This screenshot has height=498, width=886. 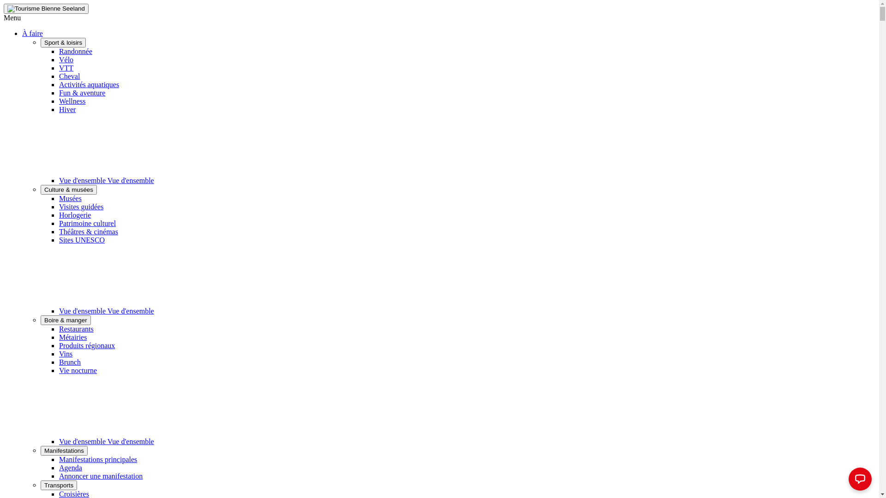 What do you see at coordinates (66, 354) in the screenshot?
I see `Vins` at bounding box center [66, 354].